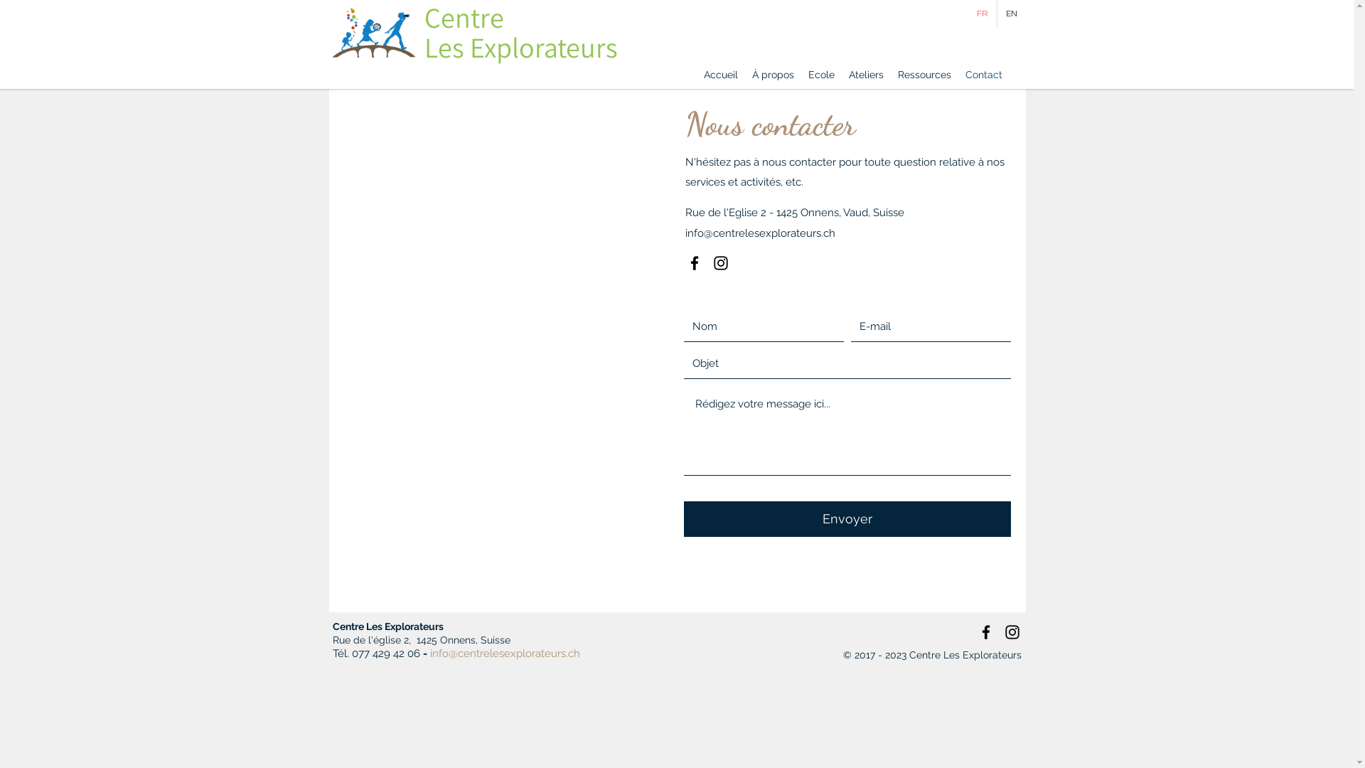  Describe the element at coordinates (721, 75) in the screenshot. I see `Accueil` at that location.